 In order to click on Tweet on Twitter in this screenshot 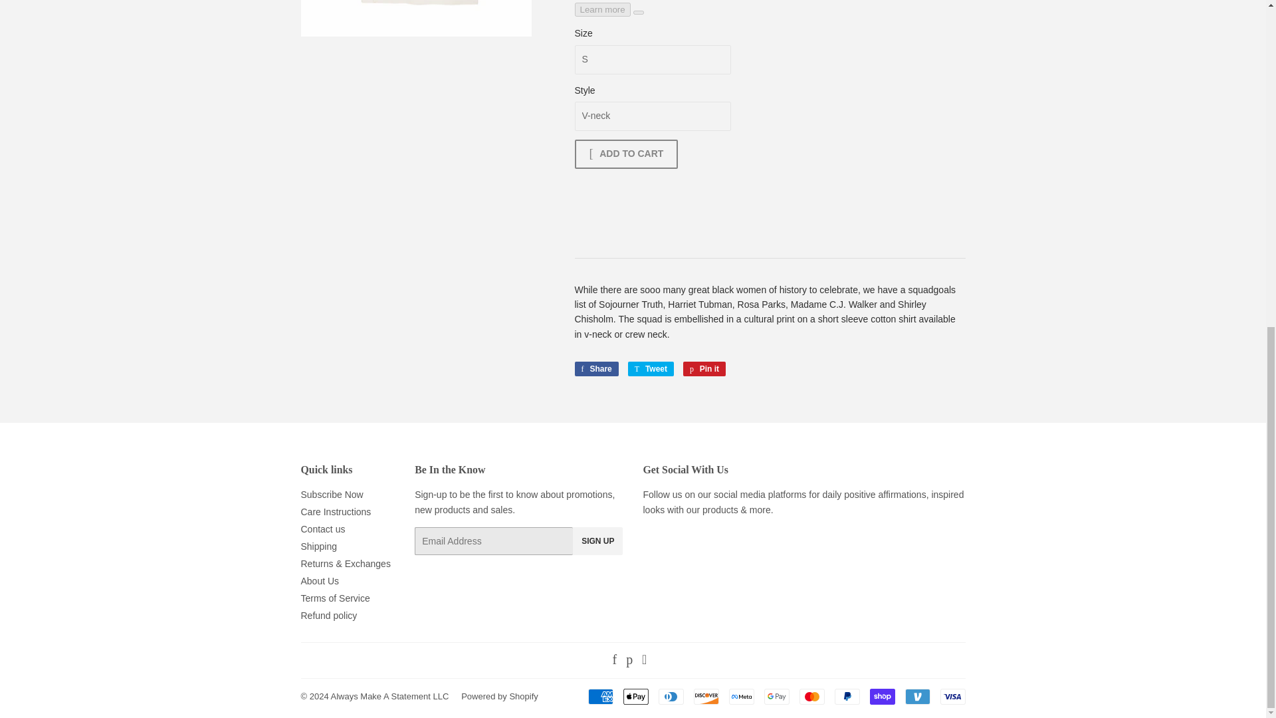, I will do `click(650, 368)`.